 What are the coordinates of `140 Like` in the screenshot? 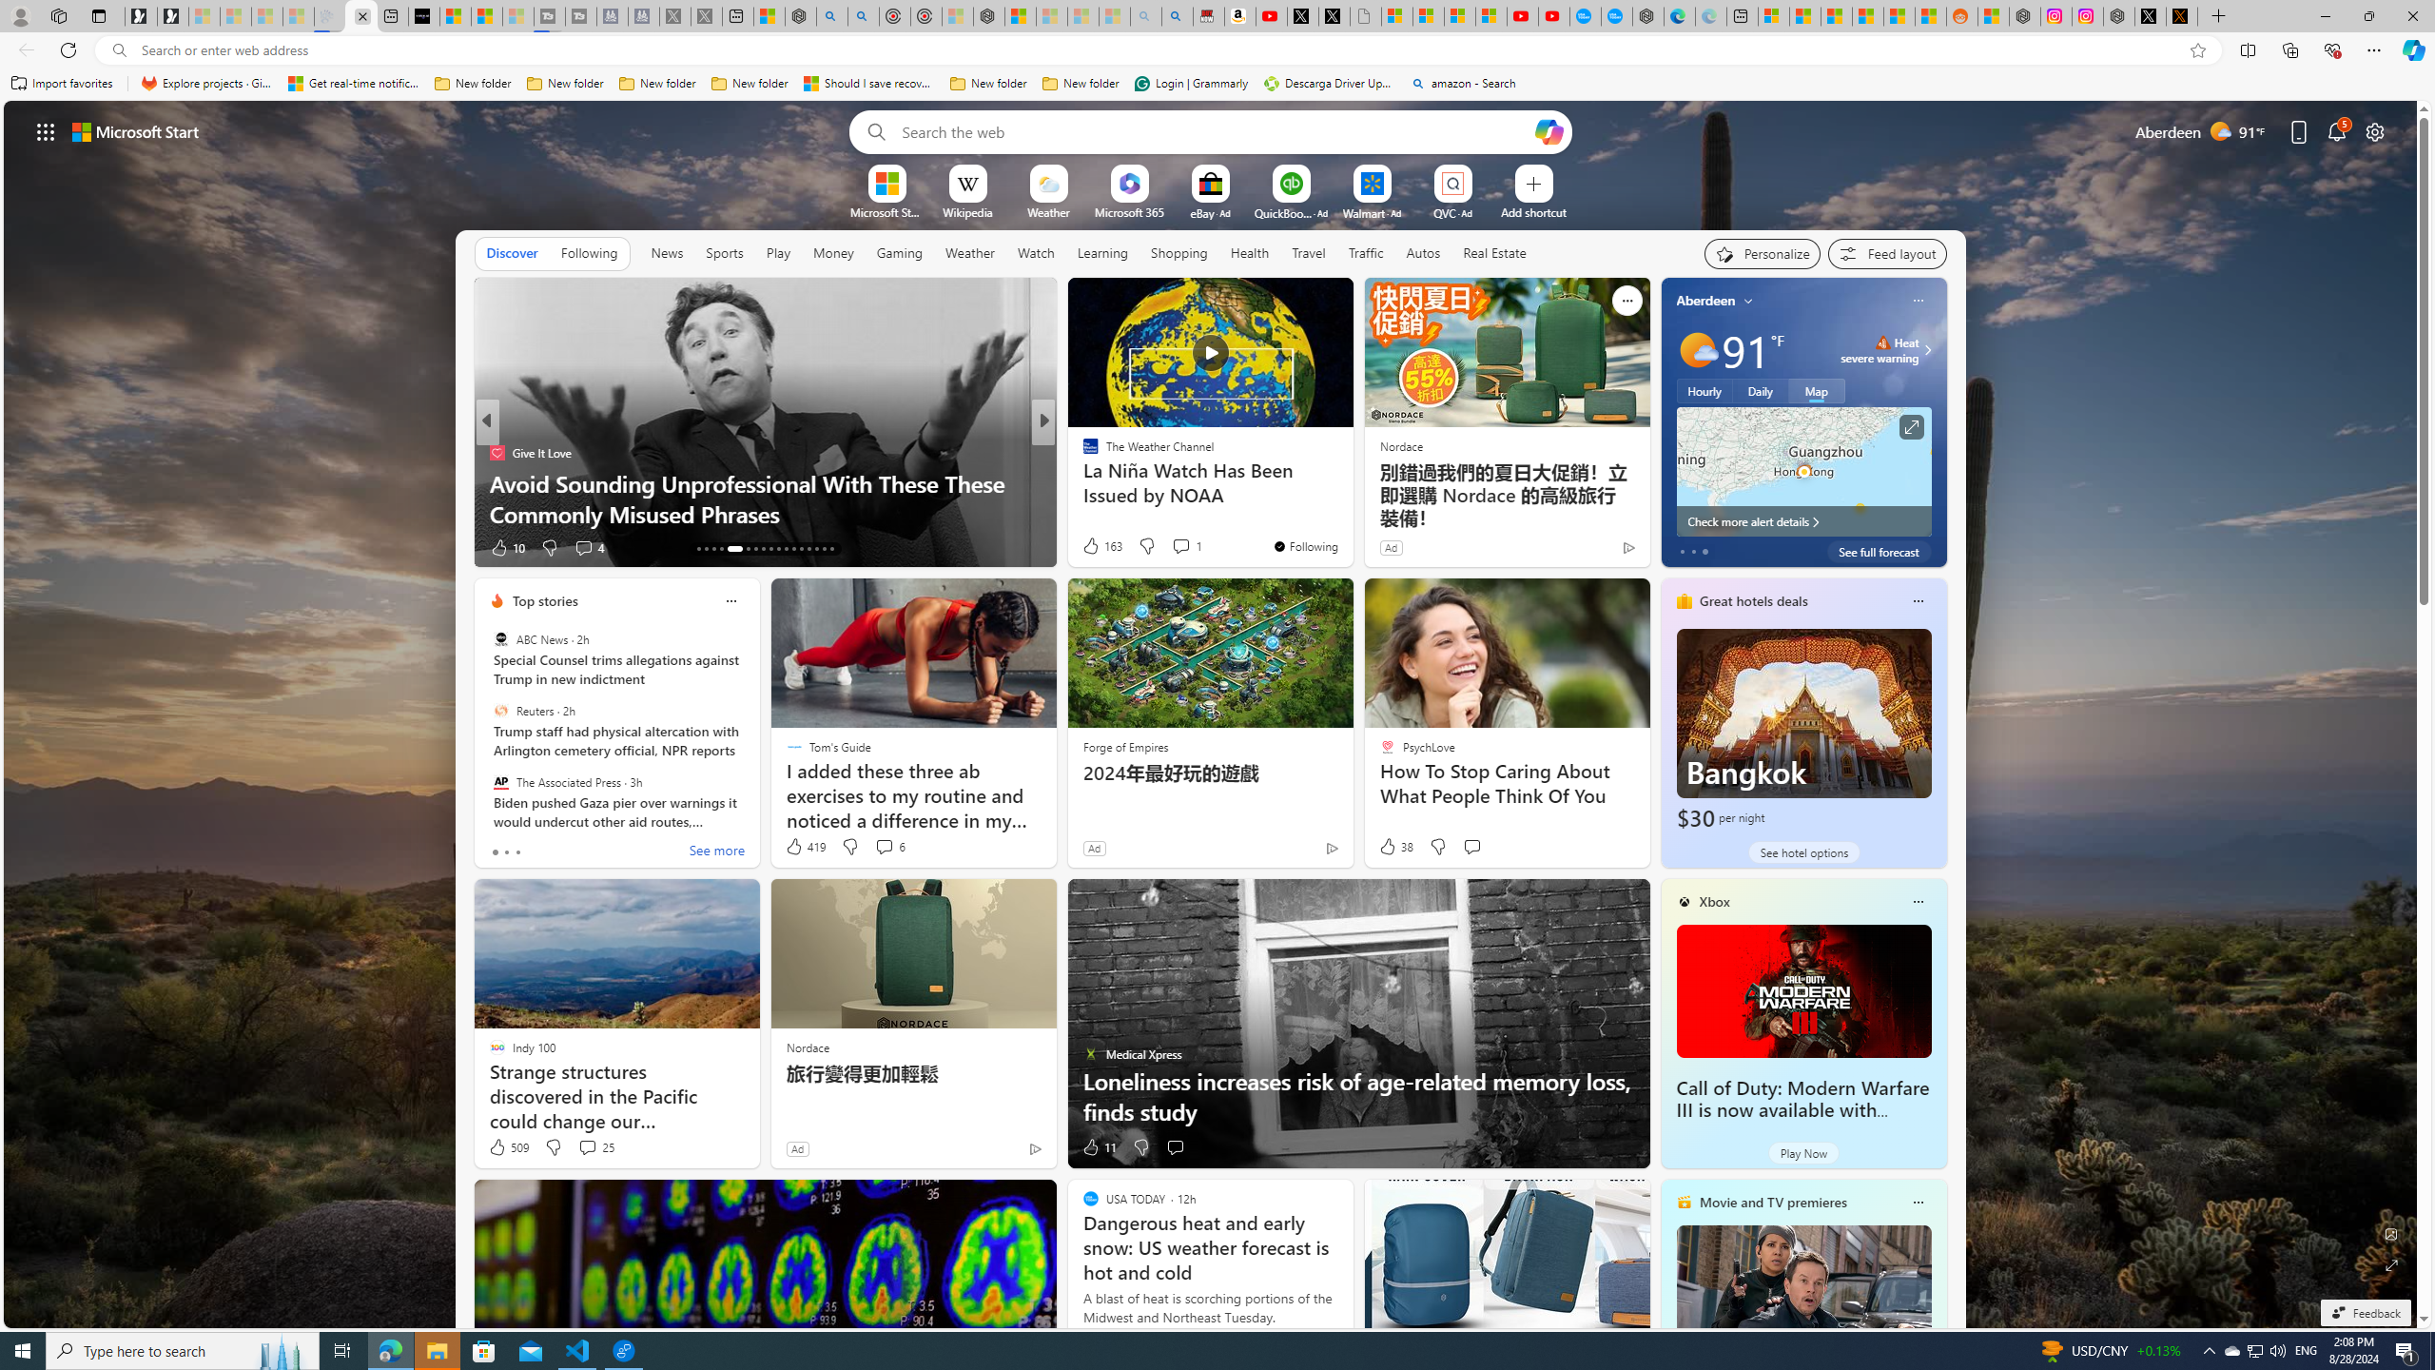 It's located at (1096, 548).